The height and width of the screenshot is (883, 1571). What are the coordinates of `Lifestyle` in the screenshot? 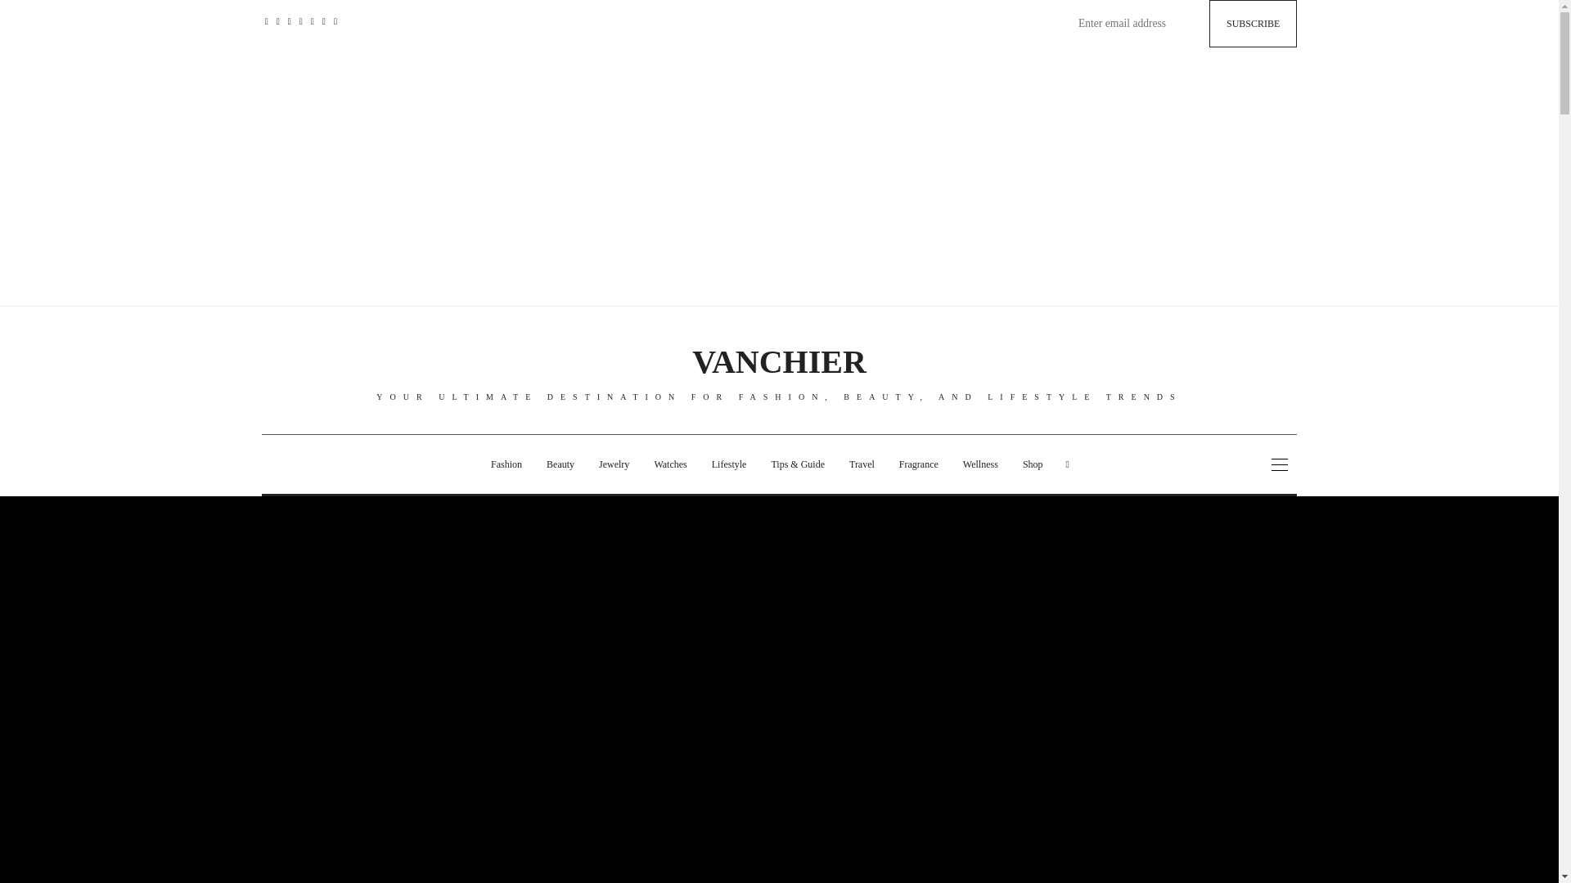 It's located at (728, 464).